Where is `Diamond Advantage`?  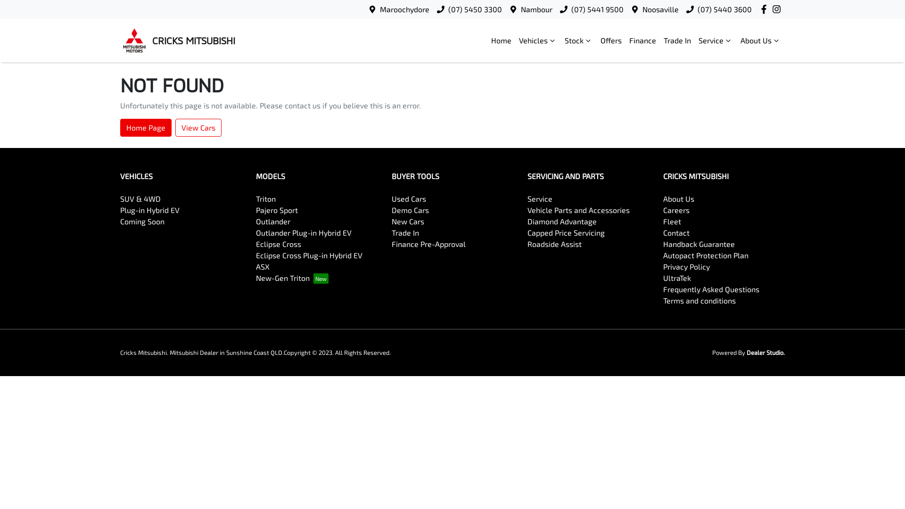 Diamond Advantage is located at coordinates (562, 222).